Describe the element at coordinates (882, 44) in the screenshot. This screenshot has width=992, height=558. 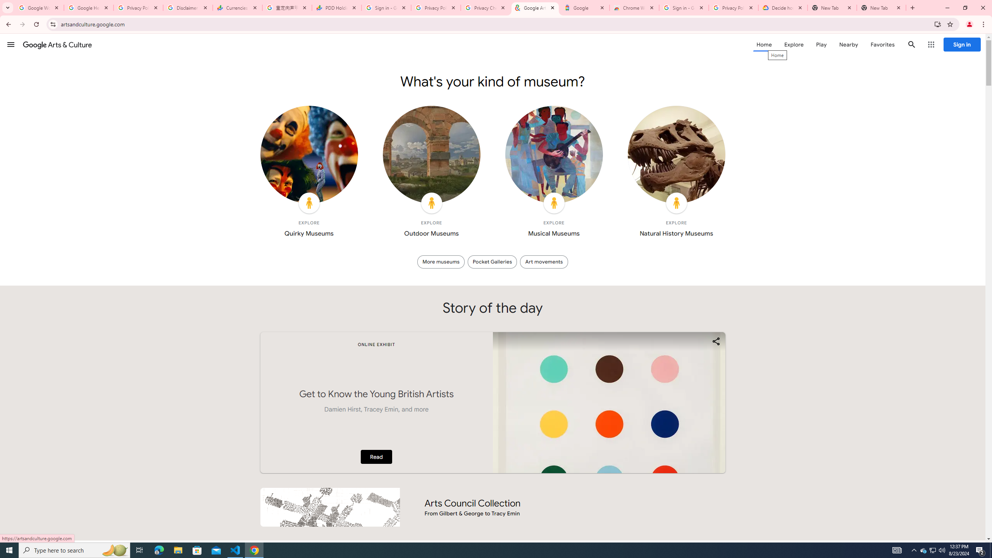
I see `Favorites` at that location.